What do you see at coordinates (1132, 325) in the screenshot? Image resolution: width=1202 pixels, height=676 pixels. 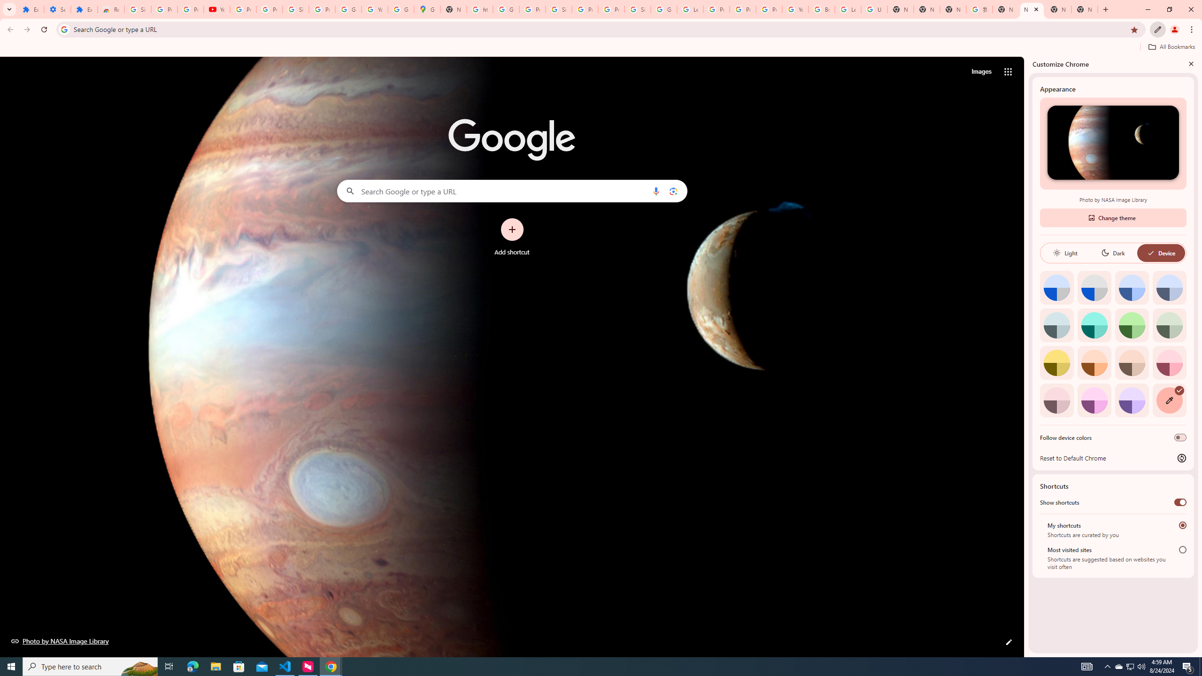 I see `Green` at bounding box center [1132, 325].